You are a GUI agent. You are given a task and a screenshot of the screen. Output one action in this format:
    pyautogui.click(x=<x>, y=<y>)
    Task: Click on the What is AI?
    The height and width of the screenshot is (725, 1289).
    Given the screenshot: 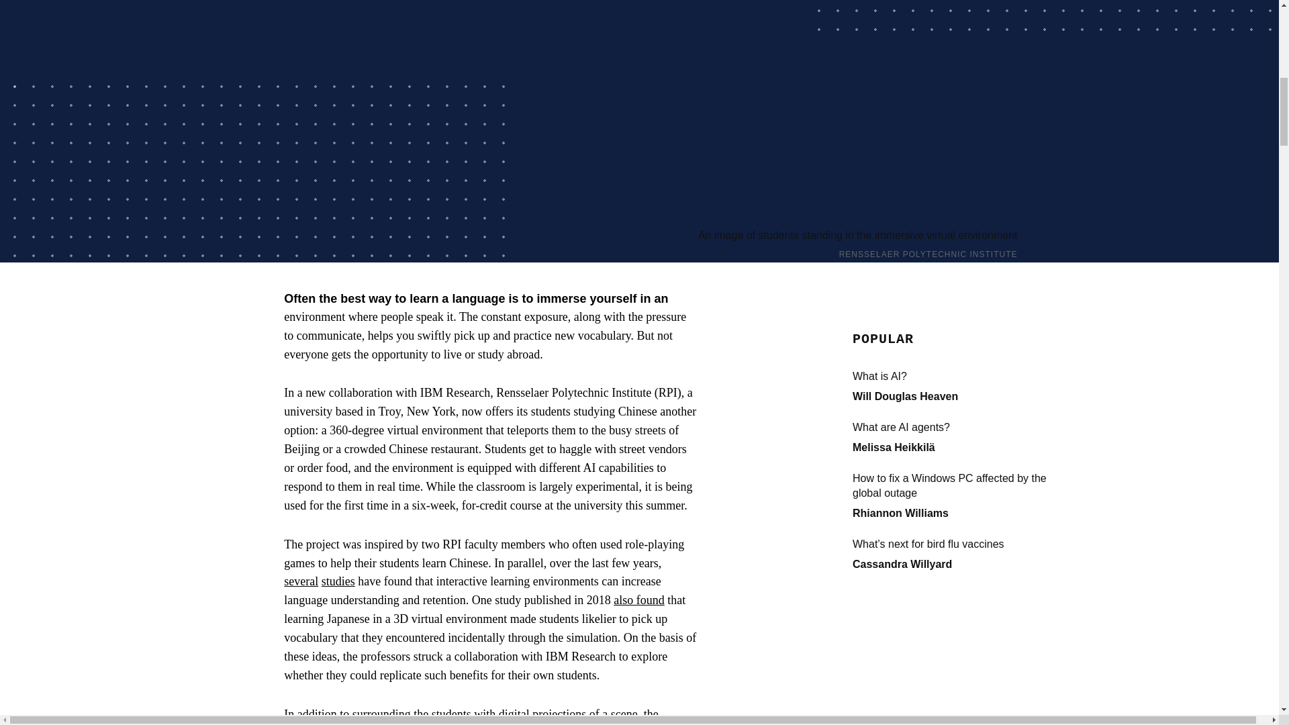 What is the action you would take?
    pyautogui.click(x=952, y=376)
    